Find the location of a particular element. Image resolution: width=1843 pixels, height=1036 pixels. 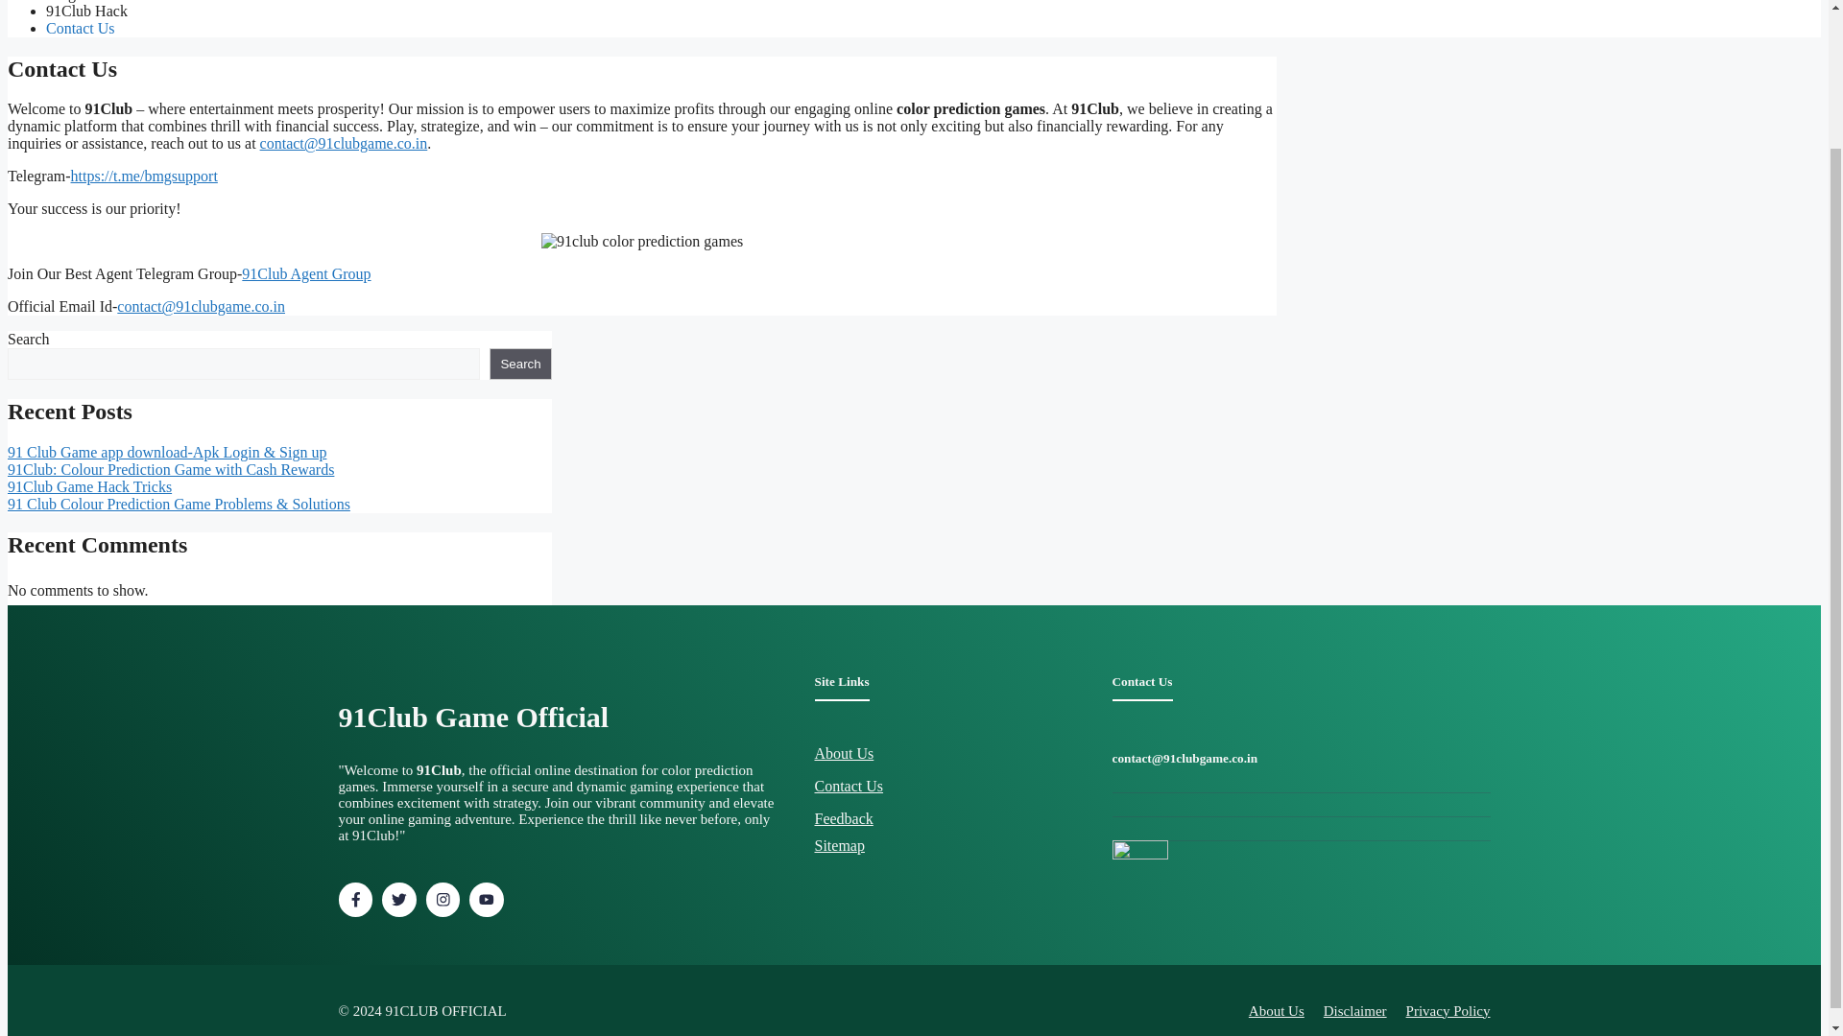

91Club Hack is located at coordinates (86, 12).